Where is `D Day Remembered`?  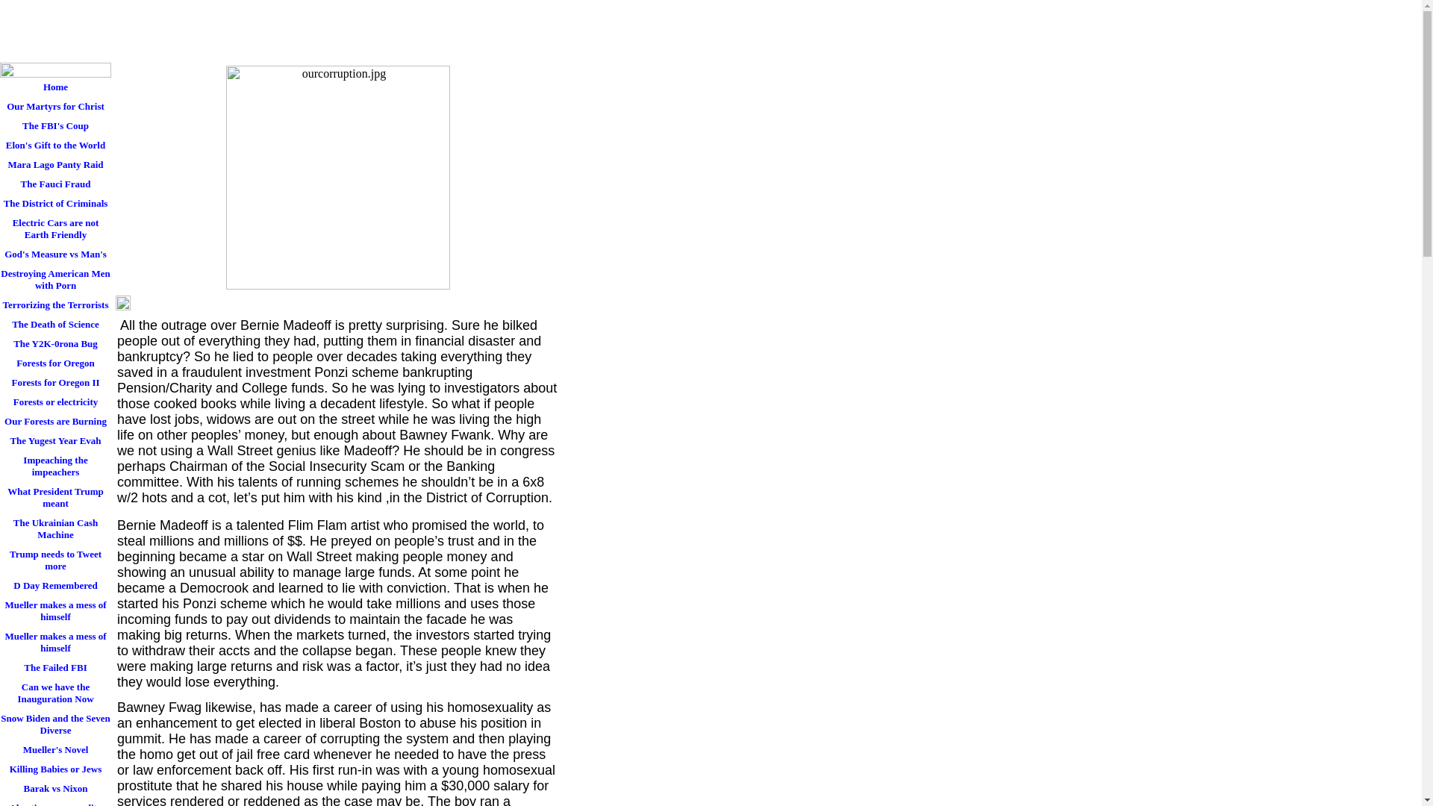 D Day Remembered is located at coordinates (55, 586).